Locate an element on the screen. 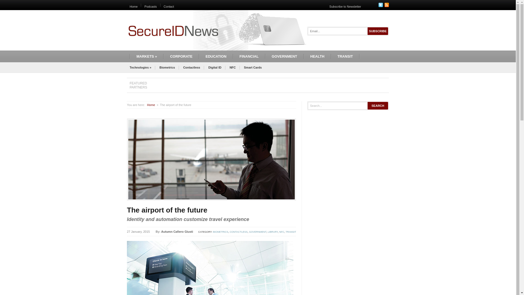 This screenshot has width=524, height=295. GOVERNMENT is located at coordinates (284, 56).